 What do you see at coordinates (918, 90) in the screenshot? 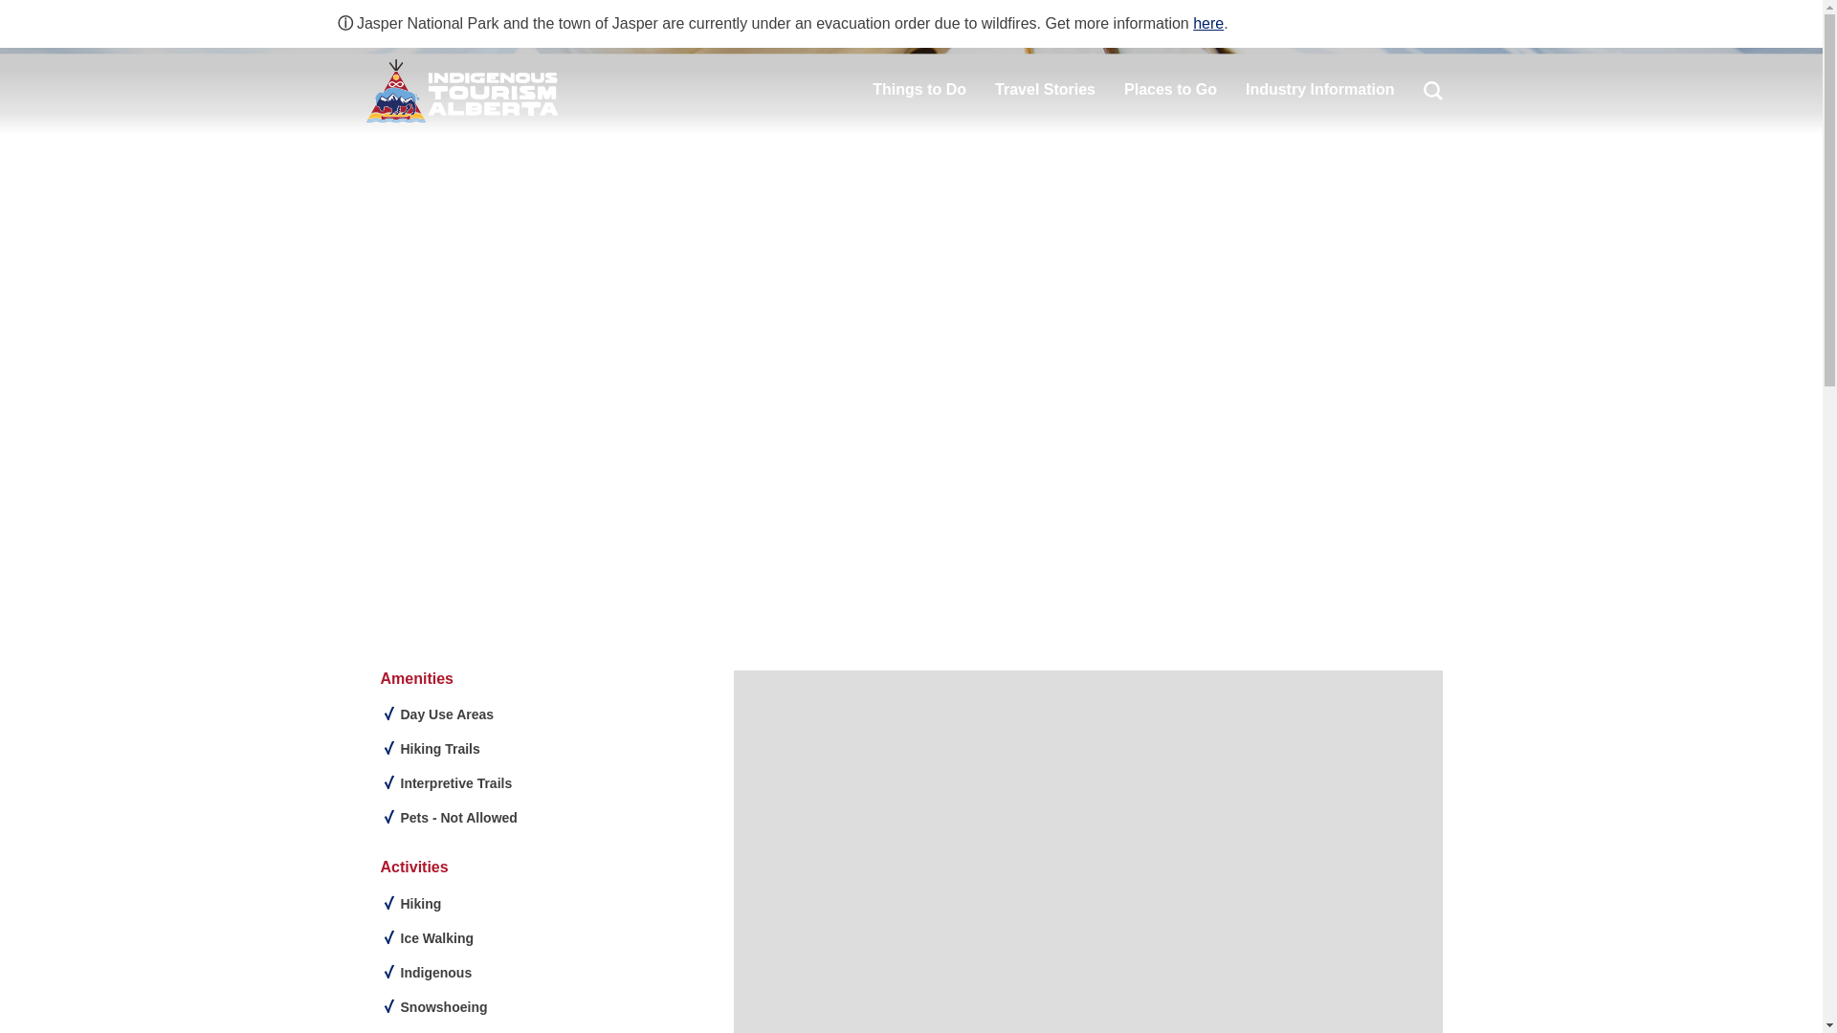
I see `Things to Do` at bounding box center [918, 90].